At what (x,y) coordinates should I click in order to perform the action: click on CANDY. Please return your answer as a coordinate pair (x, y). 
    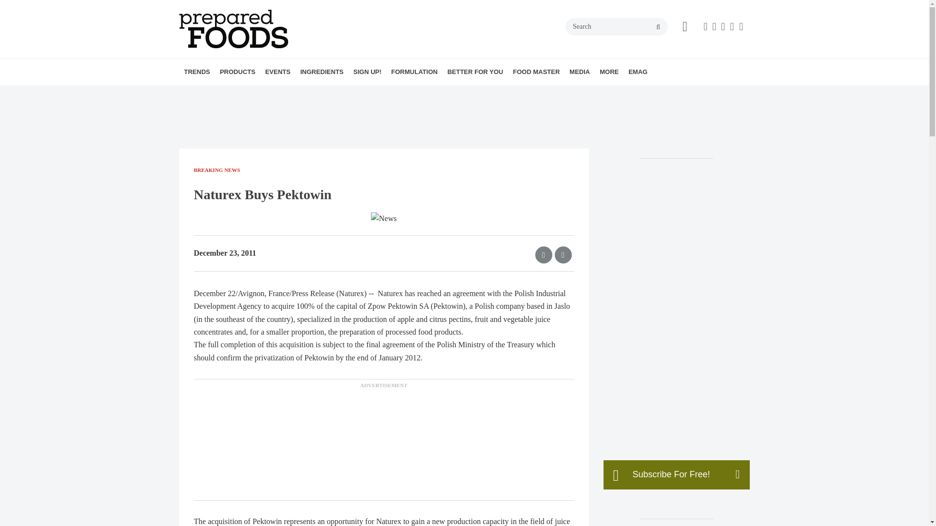
    Looking at the image, I should click on (288, 93).